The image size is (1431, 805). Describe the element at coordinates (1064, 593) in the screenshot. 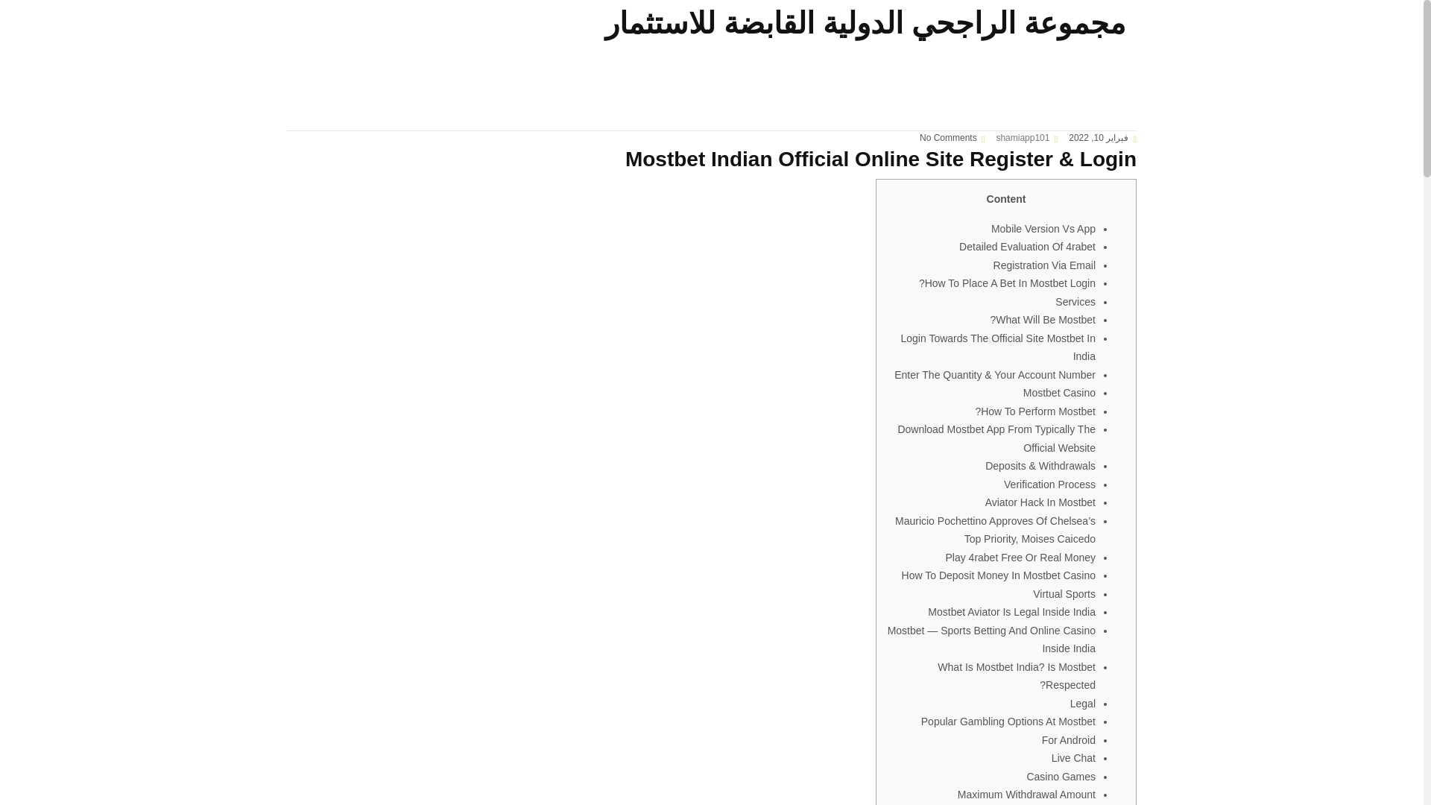

I see `Virtual Sports` at that location.